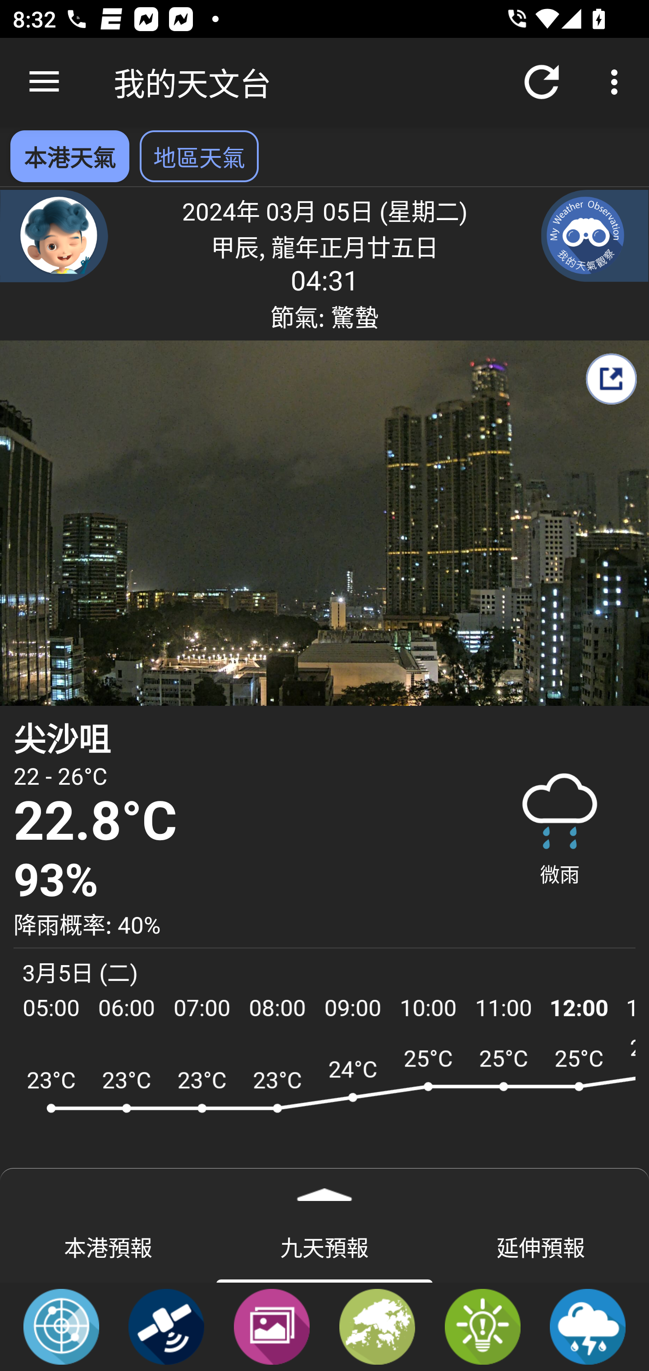 The image size is (649, 1371). Describe the element at coordinates (482, 1326) in the screenshot. I see `天氣提示` at that location.